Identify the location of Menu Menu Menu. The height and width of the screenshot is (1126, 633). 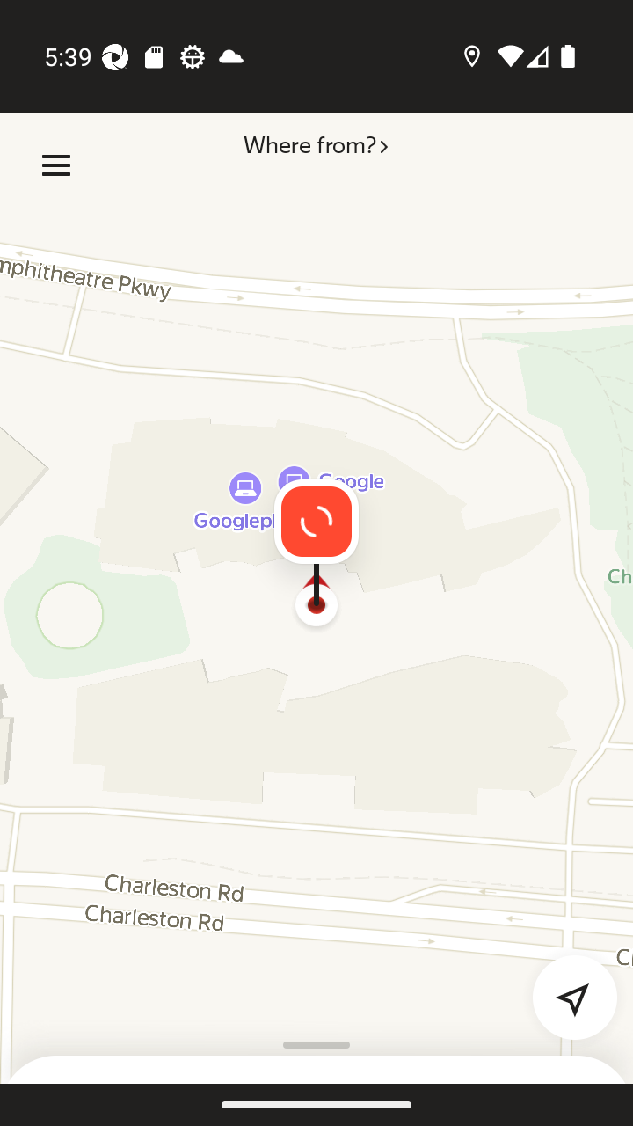
(56, 165).